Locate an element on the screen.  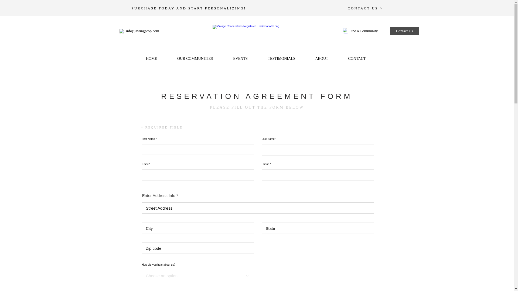
PURCHASE TODAY AND START PERSONALIZING! is located at coordinates (189, 8).